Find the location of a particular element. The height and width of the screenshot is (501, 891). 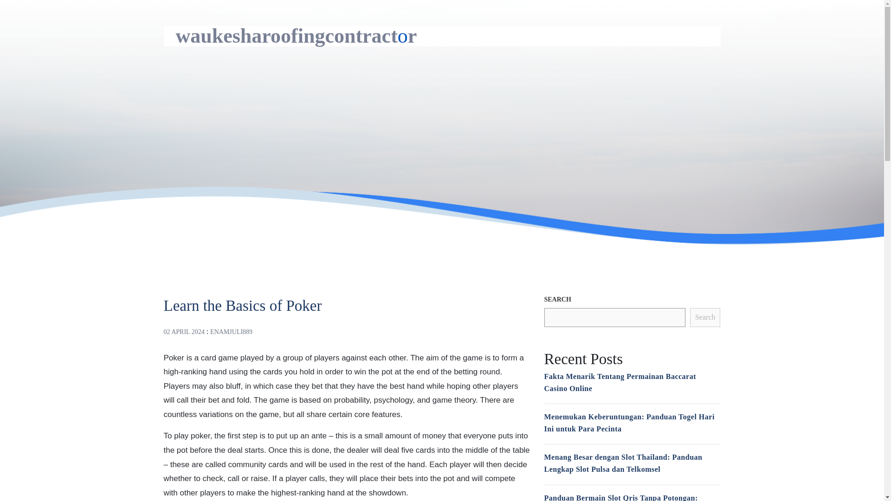

Fakta Menarik Tentang Permainan Baccarat Casino Online is located at coordinates (620, 382).